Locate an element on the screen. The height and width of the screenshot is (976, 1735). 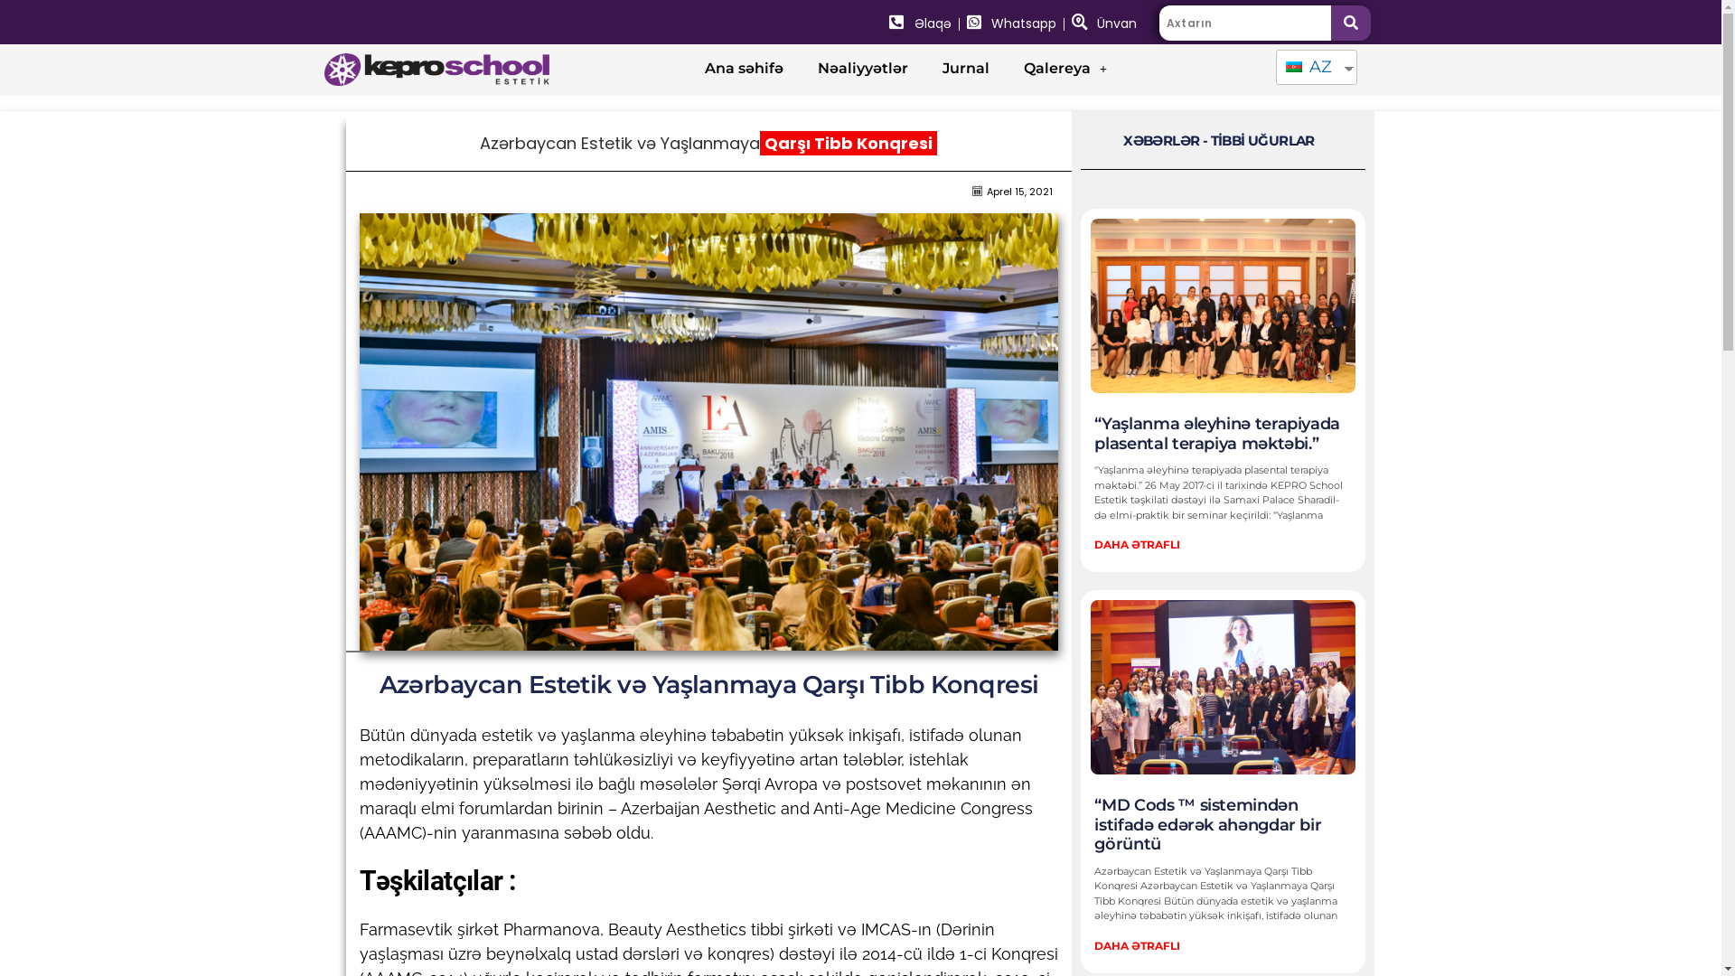
Qalereya is located at coordinates (1065, 69).